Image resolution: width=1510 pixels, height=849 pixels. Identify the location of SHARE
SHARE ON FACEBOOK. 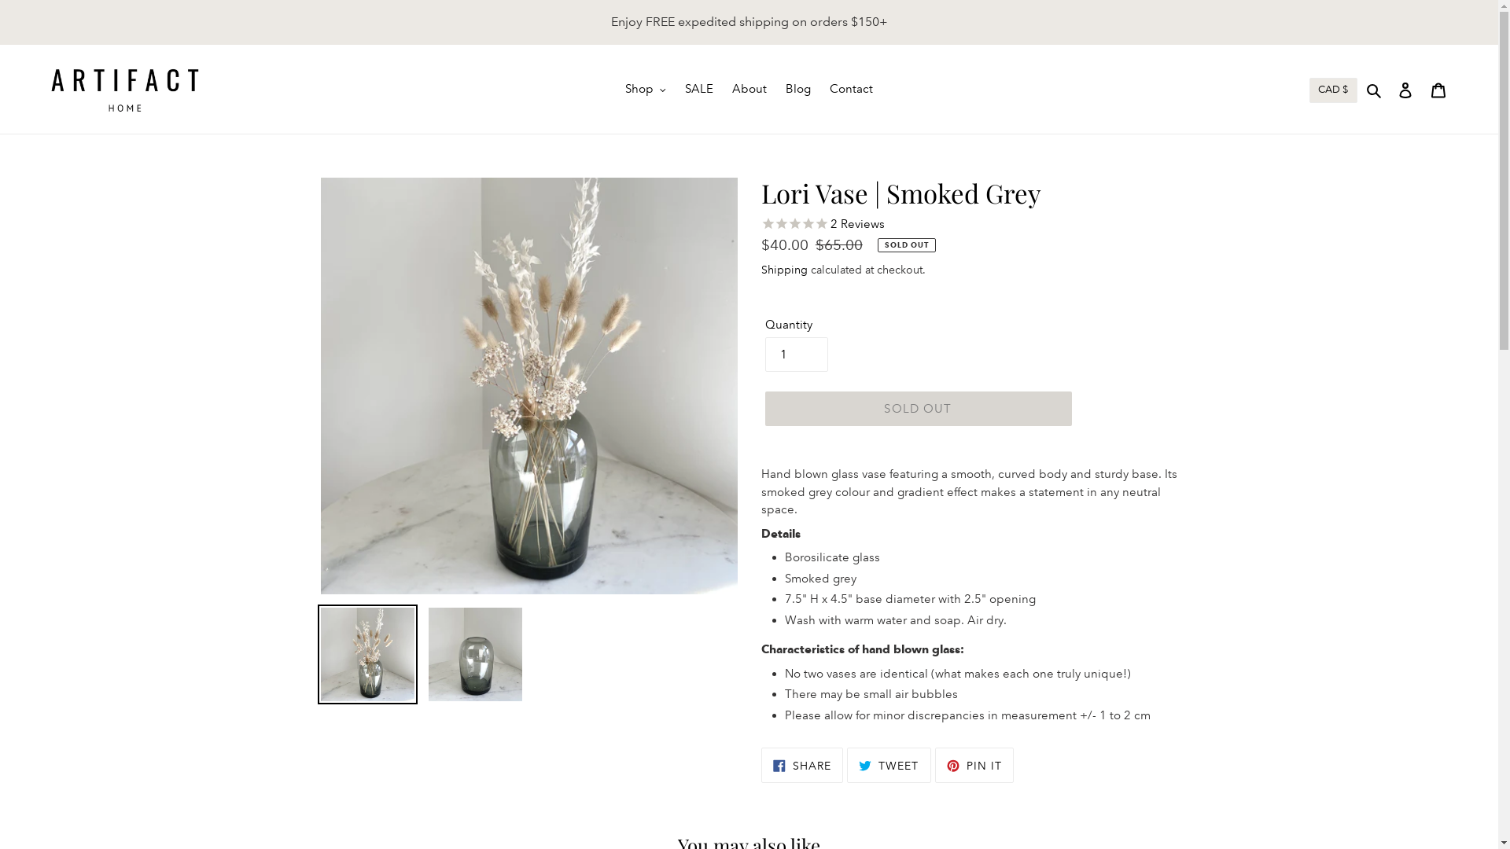
(802, 765).